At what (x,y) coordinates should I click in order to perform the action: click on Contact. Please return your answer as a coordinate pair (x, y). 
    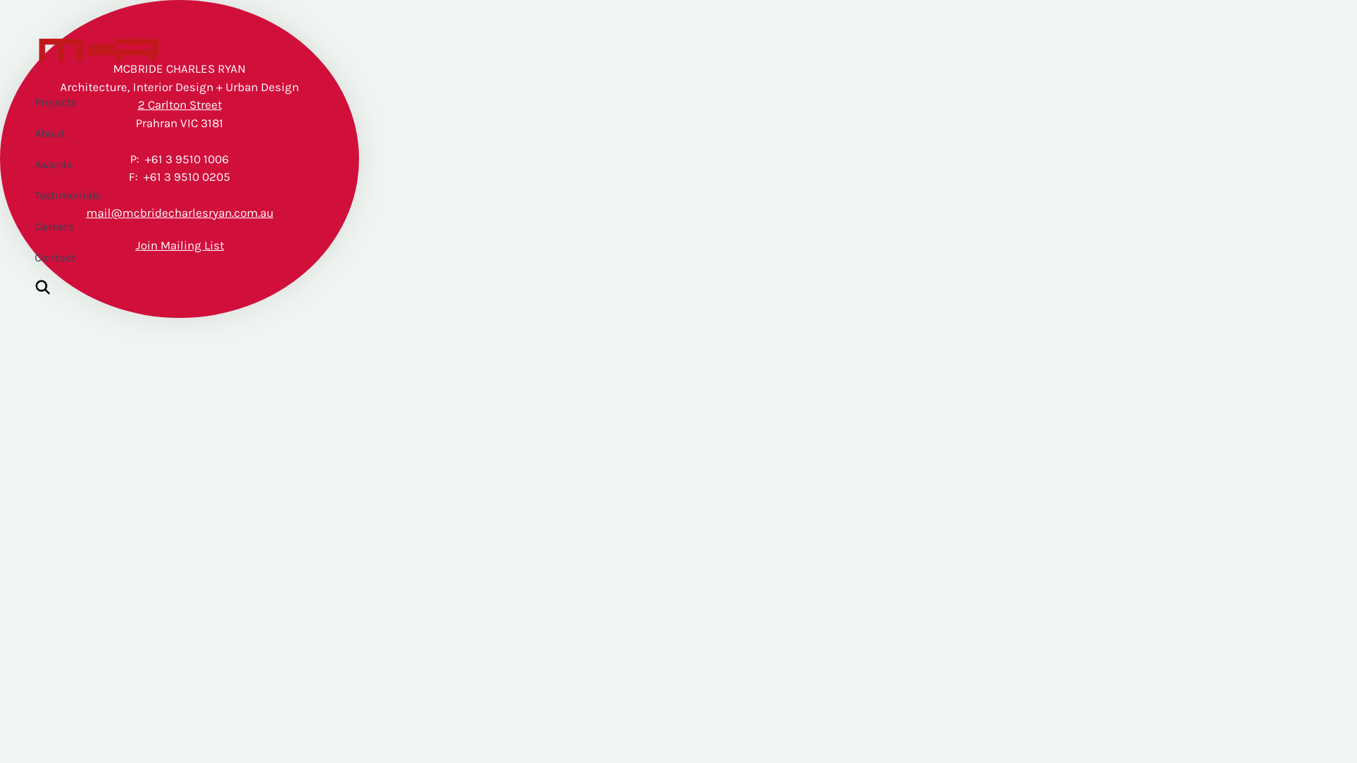
    Looking at the image, I should click on (105, 258).